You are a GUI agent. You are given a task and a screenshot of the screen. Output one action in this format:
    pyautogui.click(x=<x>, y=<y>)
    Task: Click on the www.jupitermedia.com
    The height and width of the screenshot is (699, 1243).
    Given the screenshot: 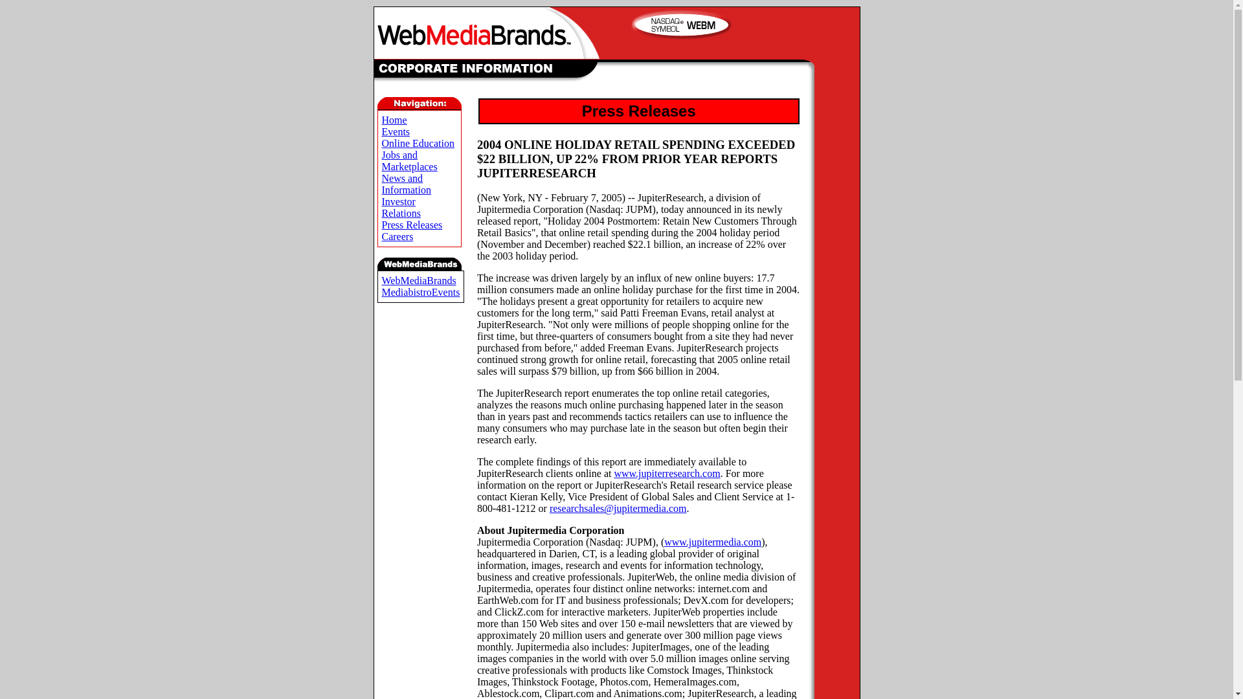 What is the action you would take?
    pyautogui.click(x=712, y=542)
    